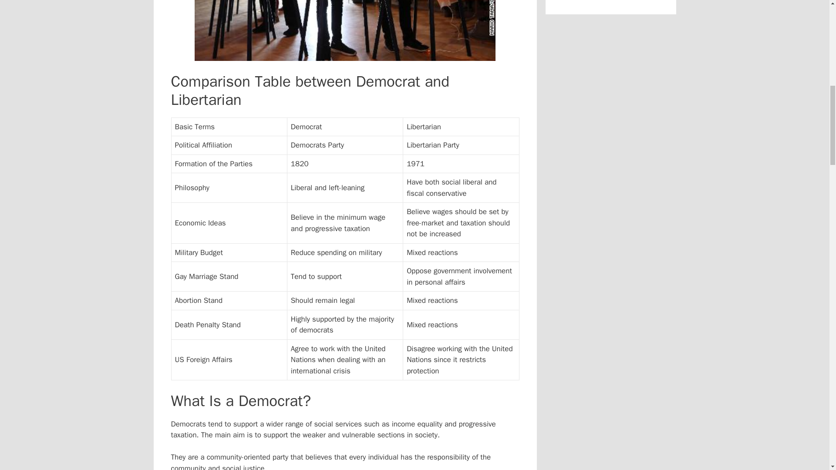 This screenshot has width=836, height=470. I want to click on Scroll back to top, so click(808, 413).